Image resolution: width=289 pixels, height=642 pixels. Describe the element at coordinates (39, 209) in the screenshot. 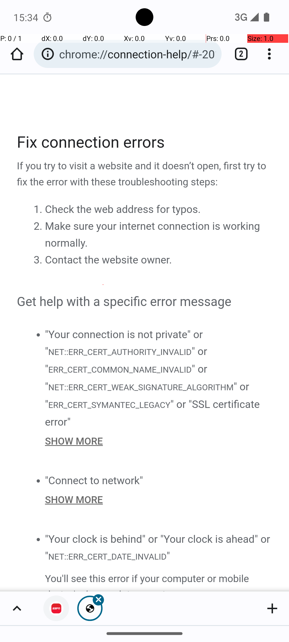

I see `1. ` at that location.